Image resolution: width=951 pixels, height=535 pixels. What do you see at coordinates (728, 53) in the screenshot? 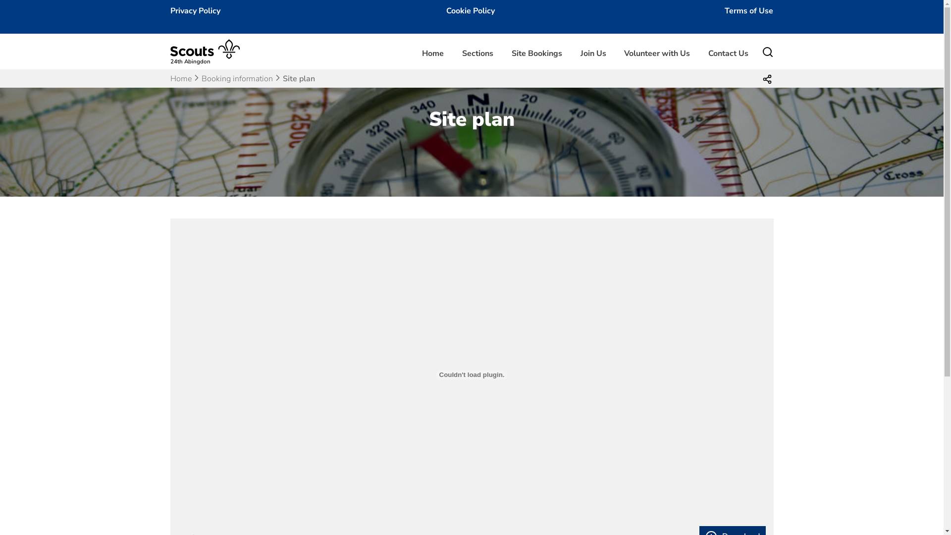
I see `Contact Us` at bounding box center [728, 53].